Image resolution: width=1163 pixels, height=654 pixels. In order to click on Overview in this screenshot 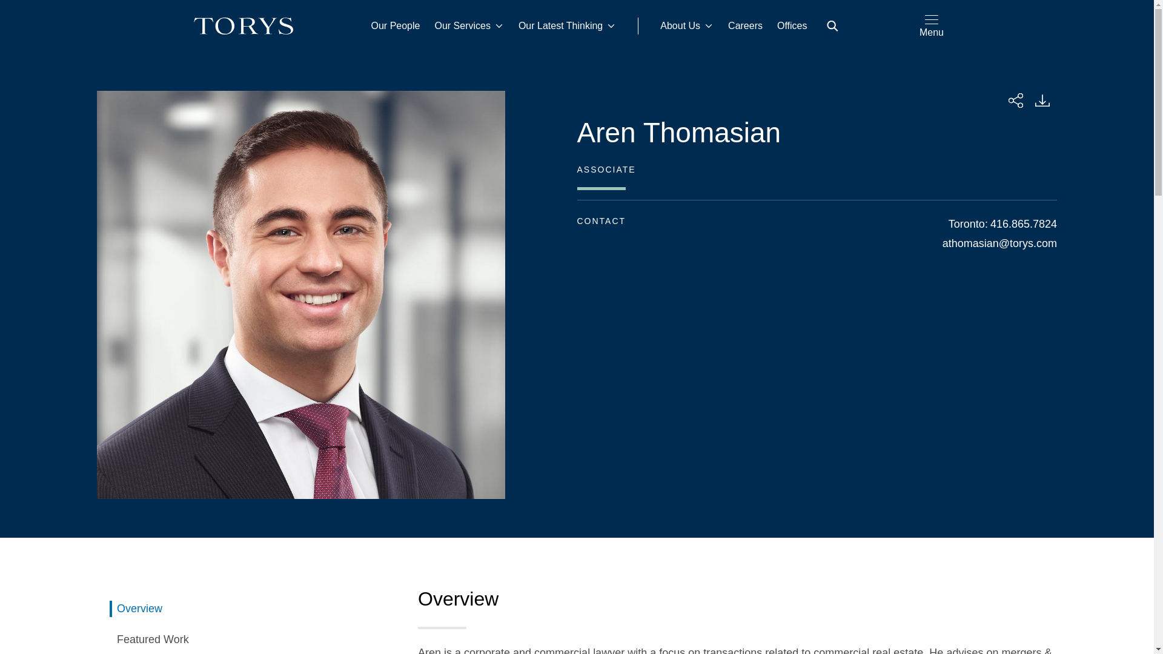, I will do `click(246, 609)`.